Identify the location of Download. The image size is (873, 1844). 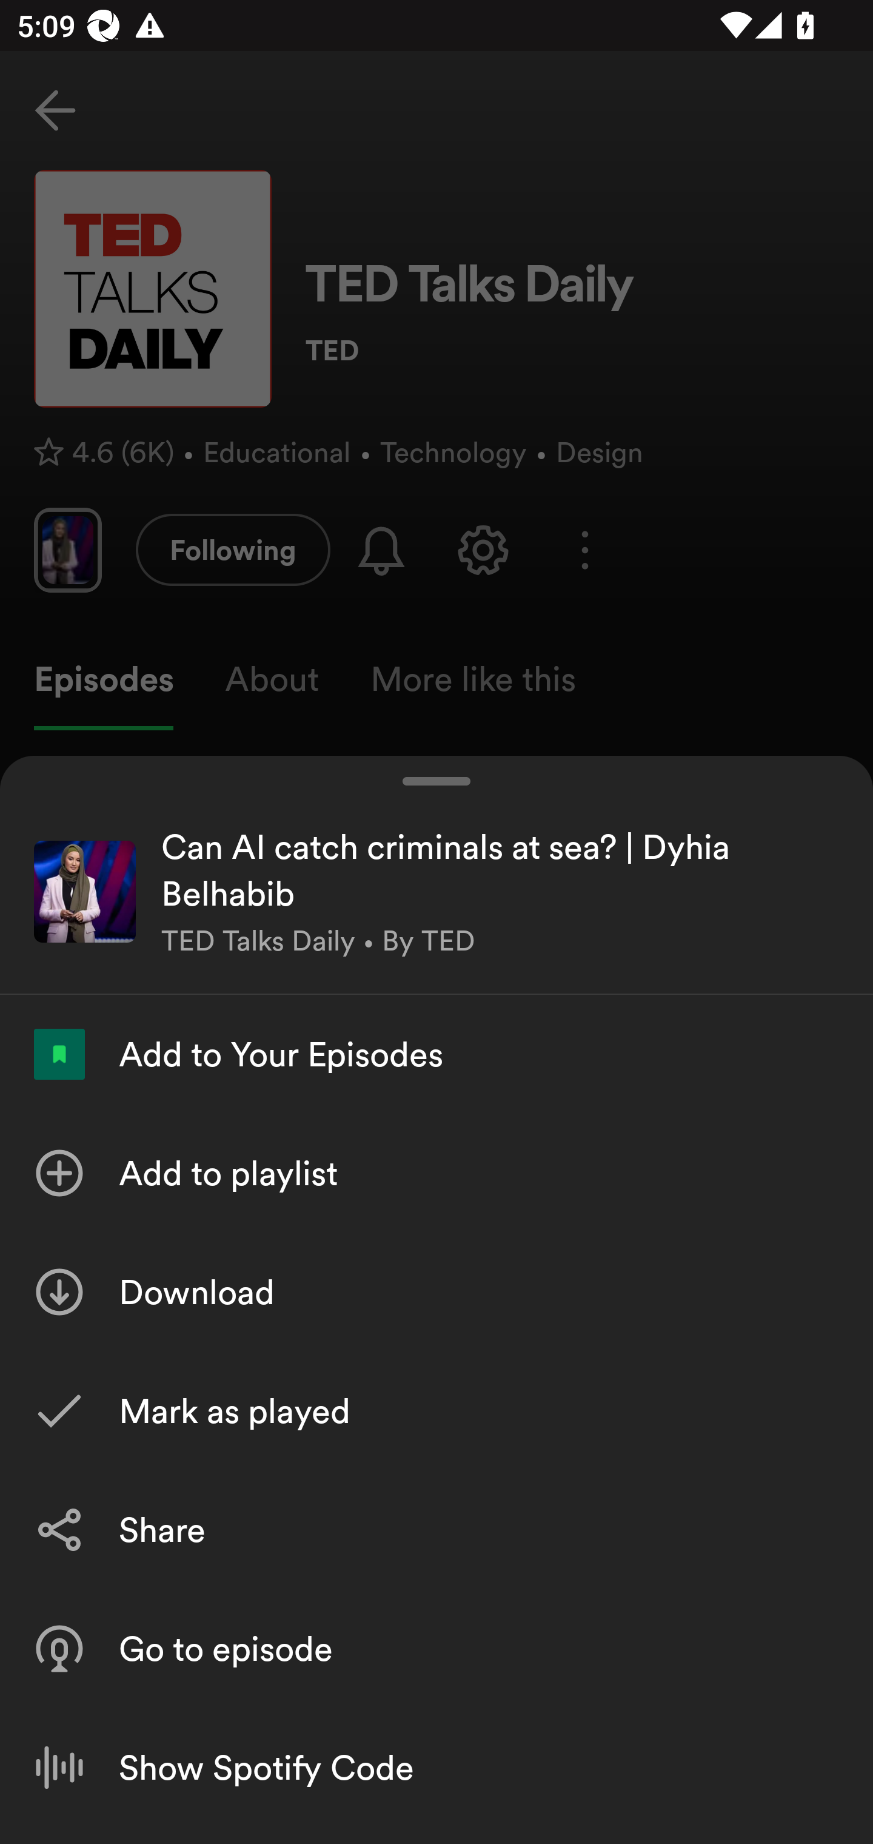
(436, 1291).